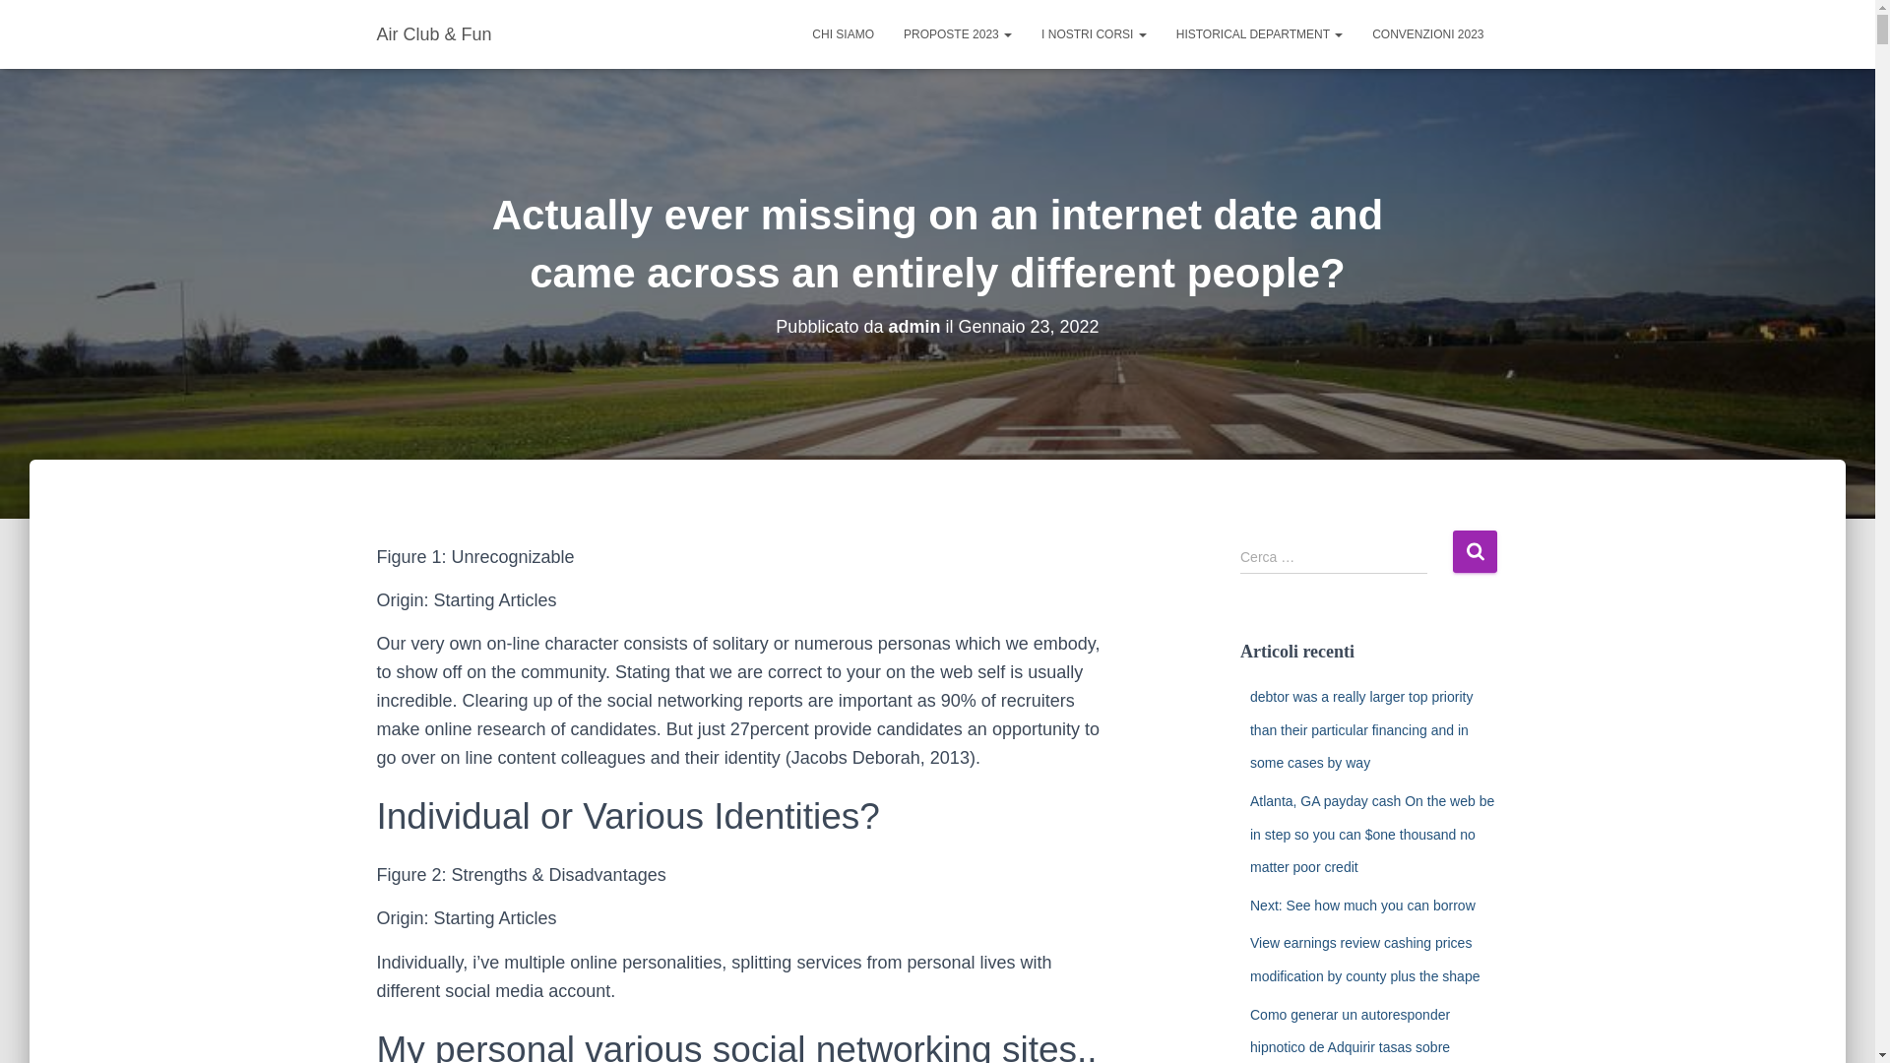  Describe the element at coordinates (1259, 33) in the screenshot. I see `HISTORICAL DEPARTMENT` at that location.